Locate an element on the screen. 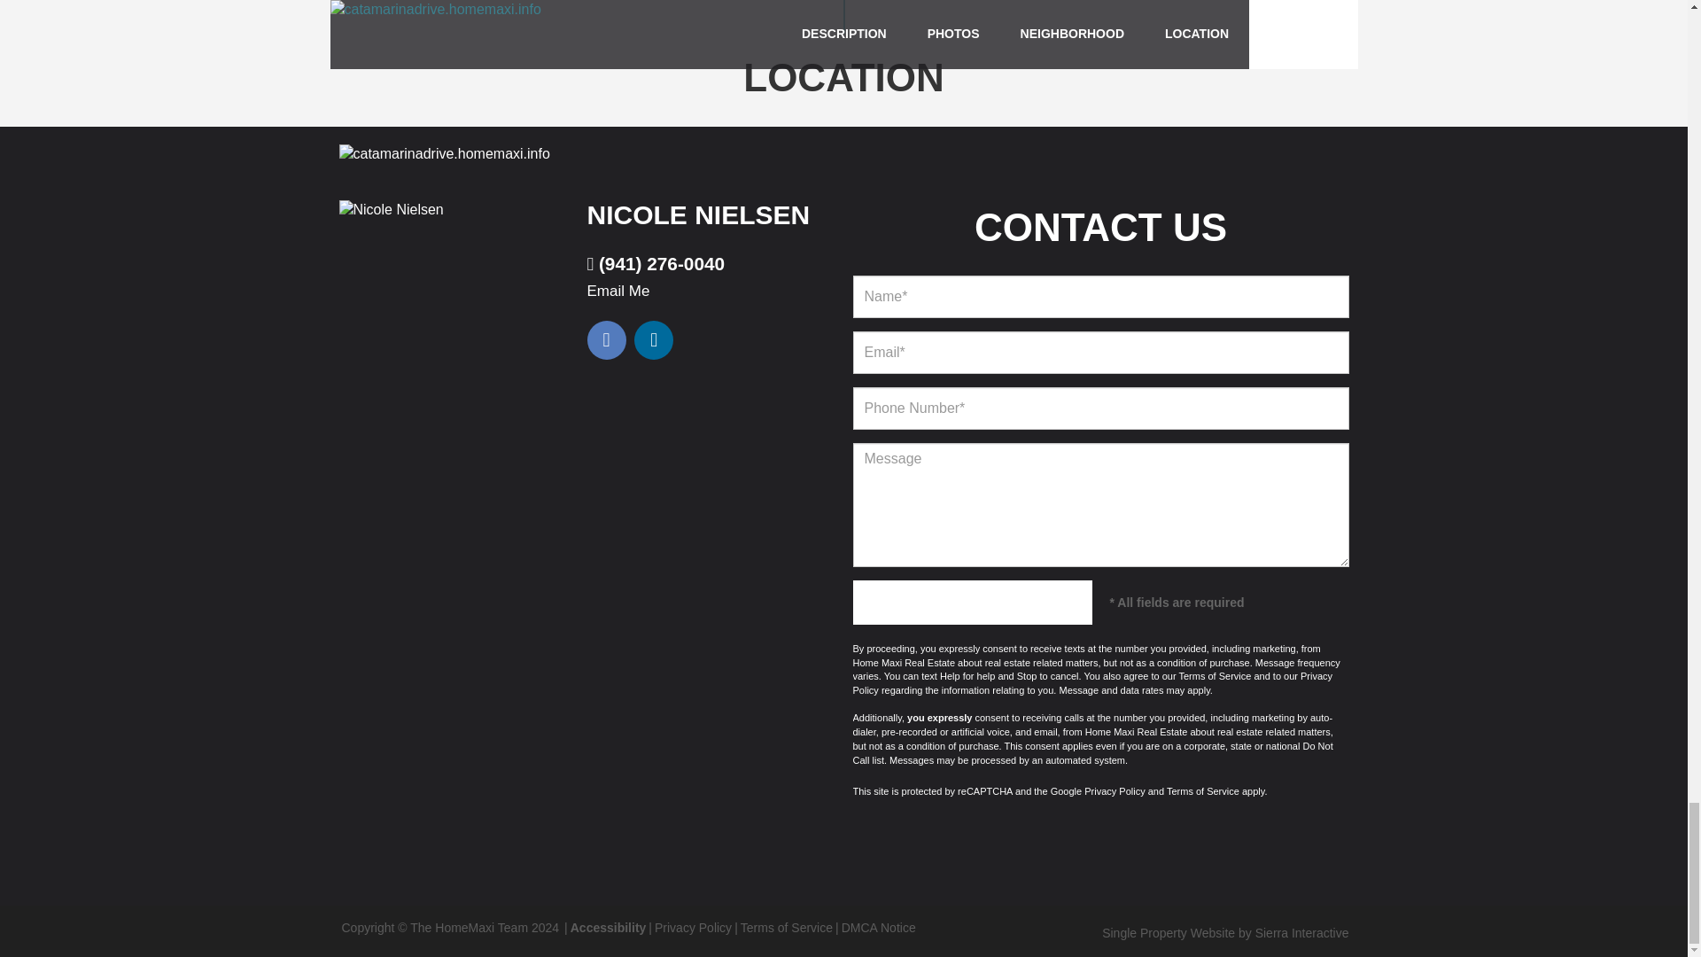  Privacy Policy is located at coordinates (1091, 683).